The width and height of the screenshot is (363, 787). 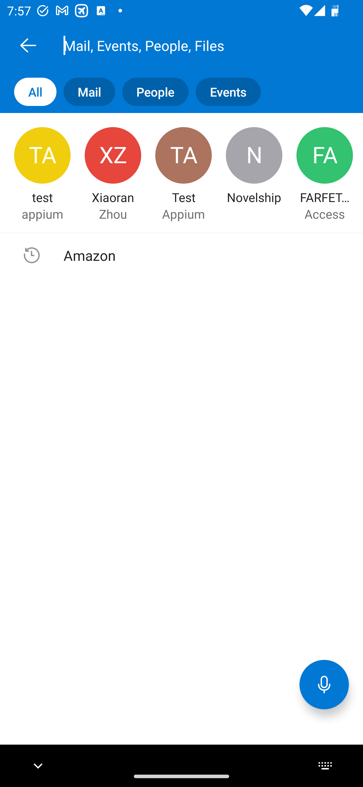 I want to click on Mail, Events, People, Files, so click(x=193, y=45).